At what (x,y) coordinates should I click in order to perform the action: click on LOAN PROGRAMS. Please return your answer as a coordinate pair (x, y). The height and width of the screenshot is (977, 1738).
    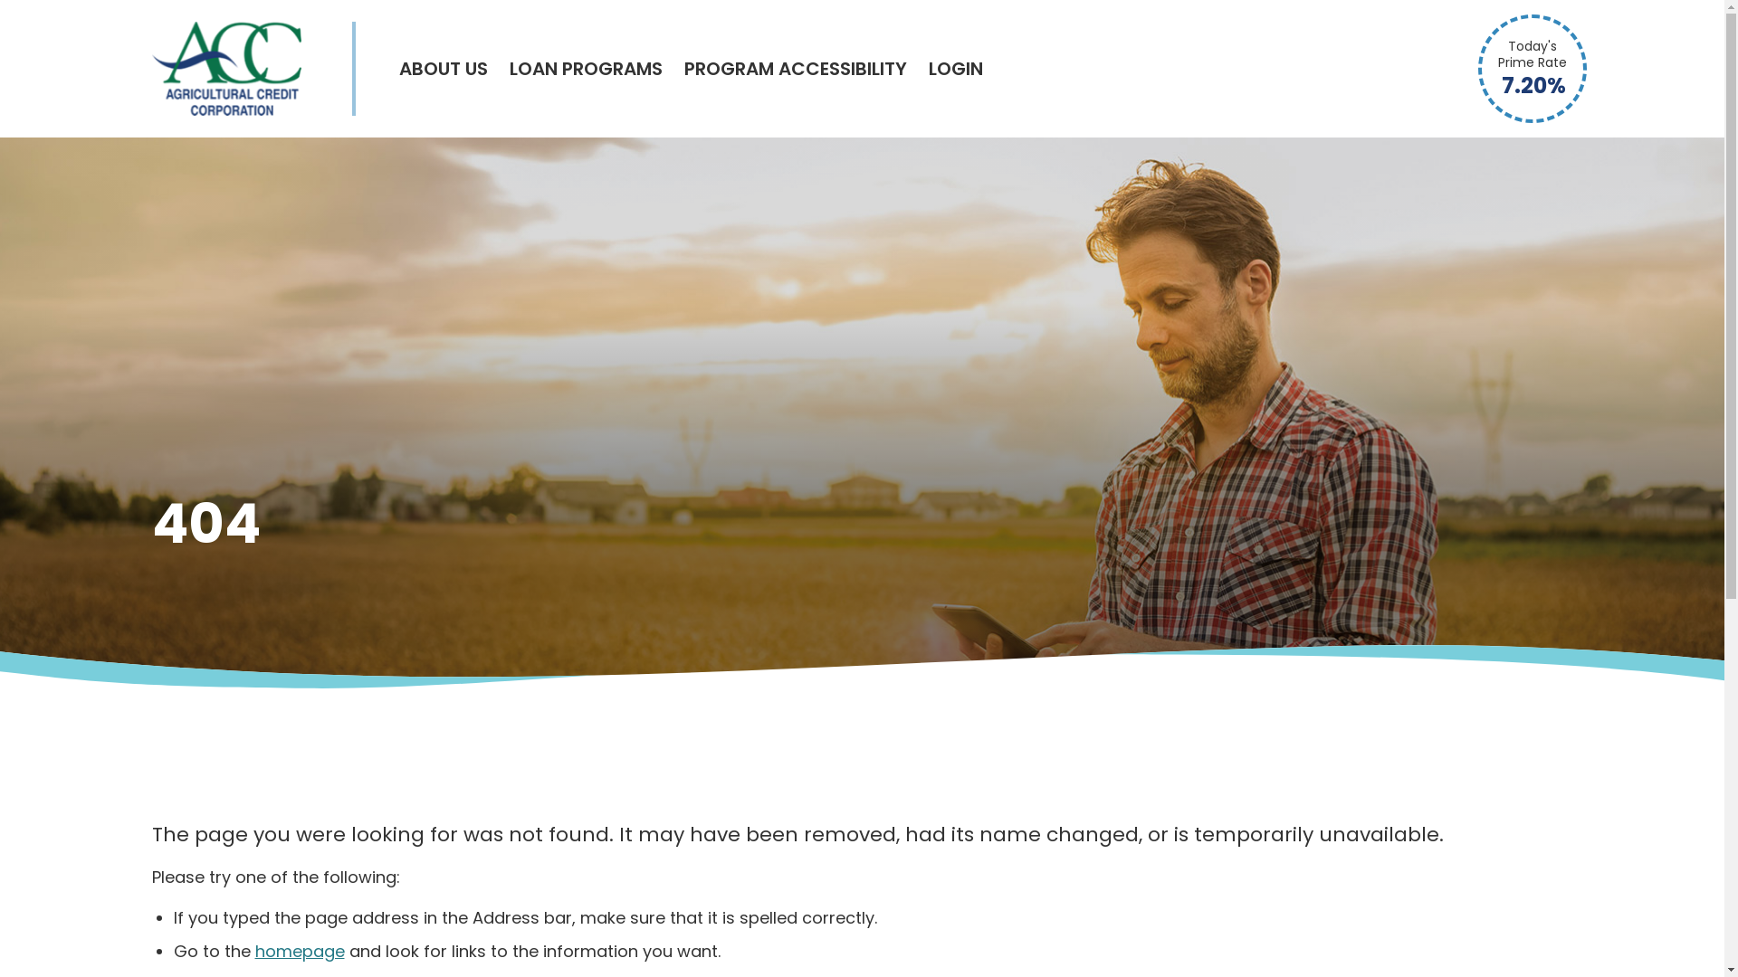
    Looking at the image, I should click on (585, 69).